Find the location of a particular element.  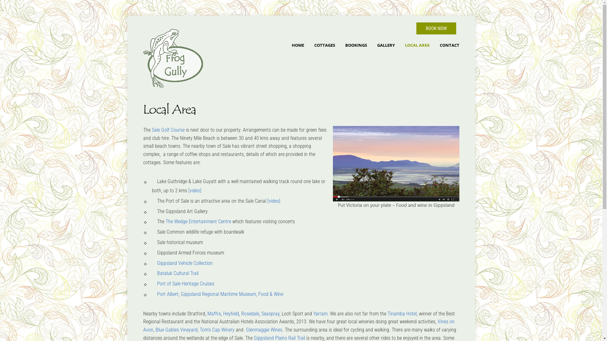

[video] is located at coordinates (195, 190).